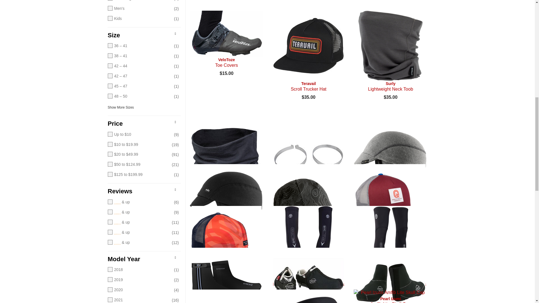 The image size is (539, 303). What do you see at coordinates (139, 222) in the screenshot?
I see `3` at bounding box center [139, 222].